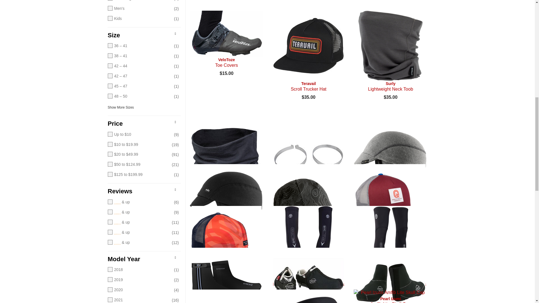 The image size is (539, 303). What do you see at coordinates (139, 222) in the screenshot?
I see `3` at bounding box center [139, 222].